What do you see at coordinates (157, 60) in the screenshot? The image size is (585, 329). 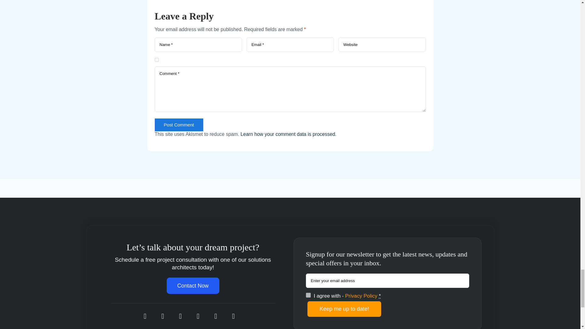 I see `yes` at bounding box center [157, 60].